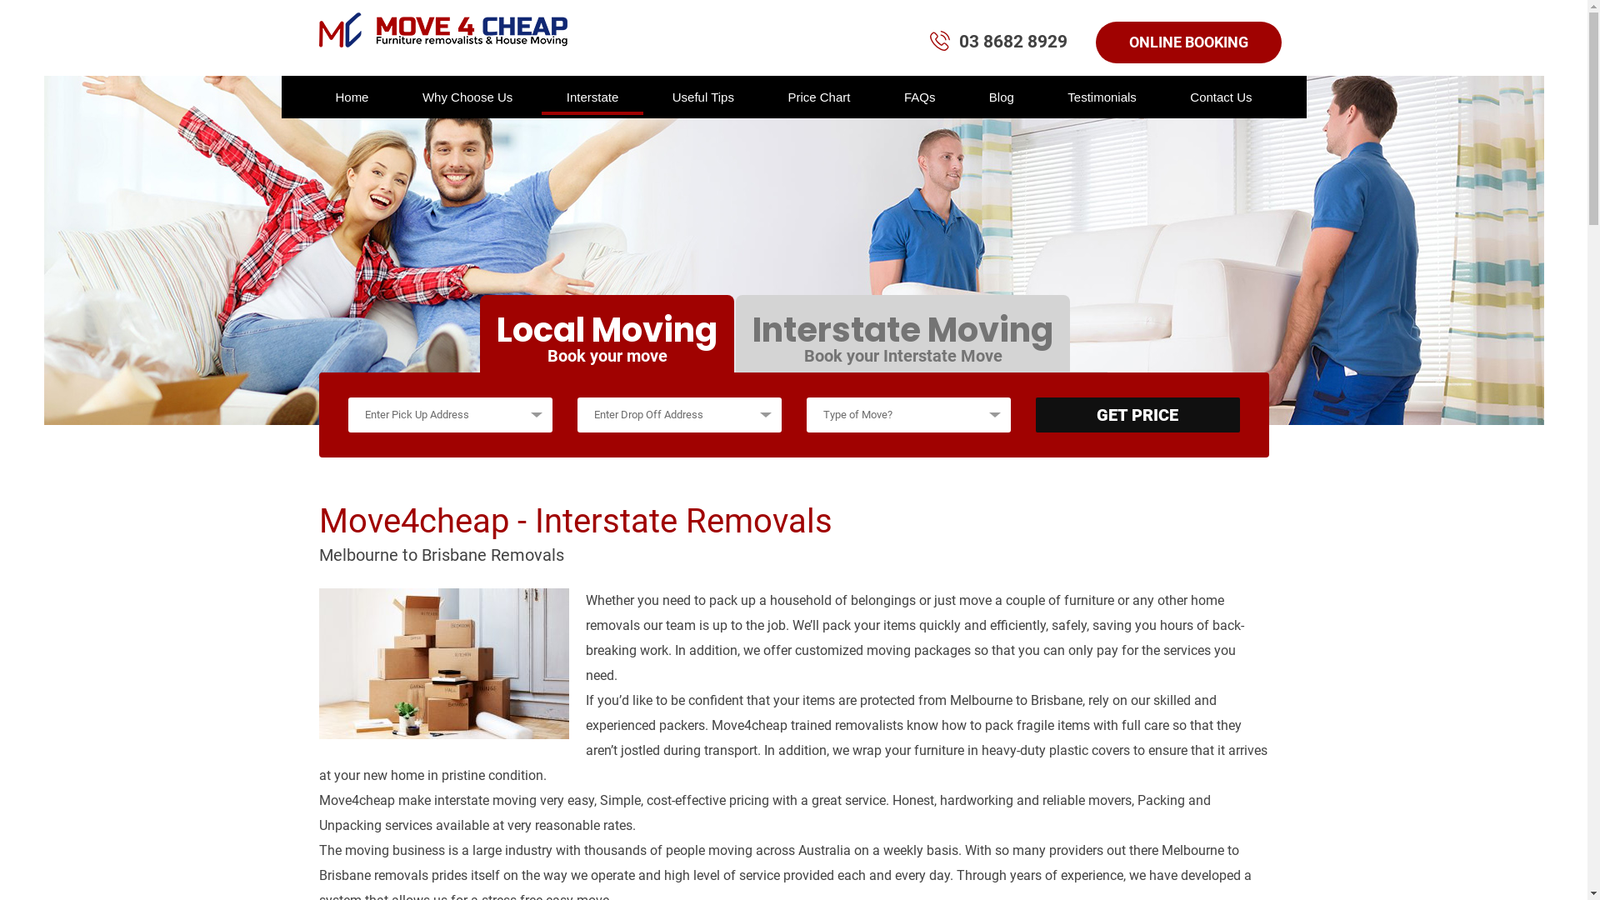  What do you see at coordinates (920, 97) in the screenshot?
I see `FAQs` at bounding box center [920, 97].